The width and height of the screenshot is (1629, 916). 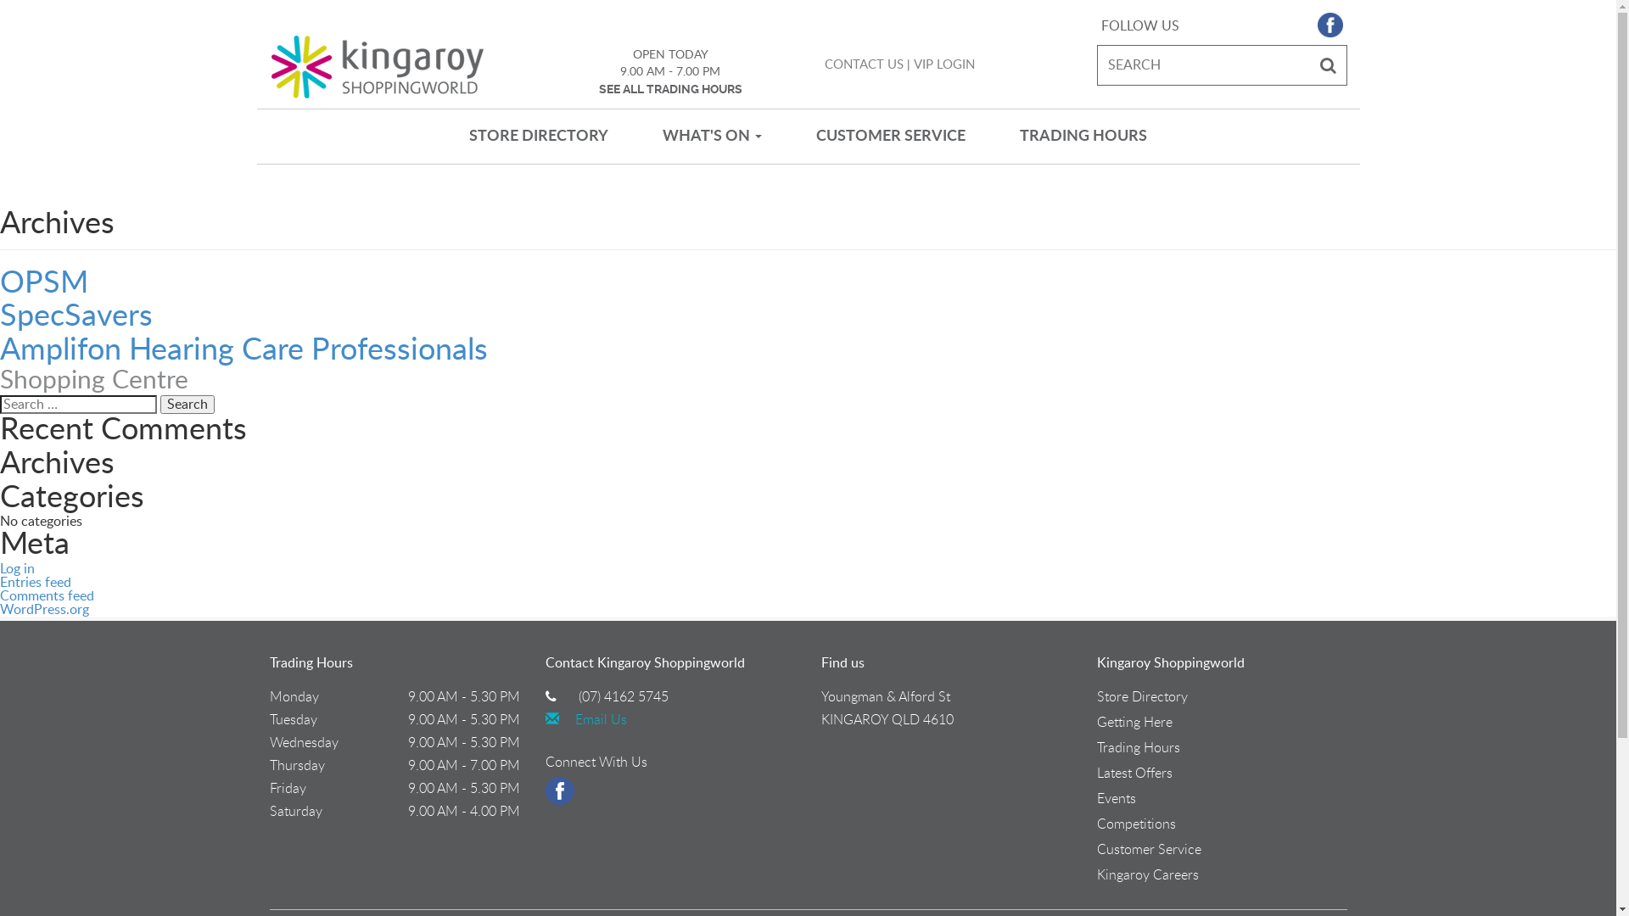 What do you see at coordinates (585, 720) in the screenshot?
I see `Email Us` at bounding box center [585, 720].